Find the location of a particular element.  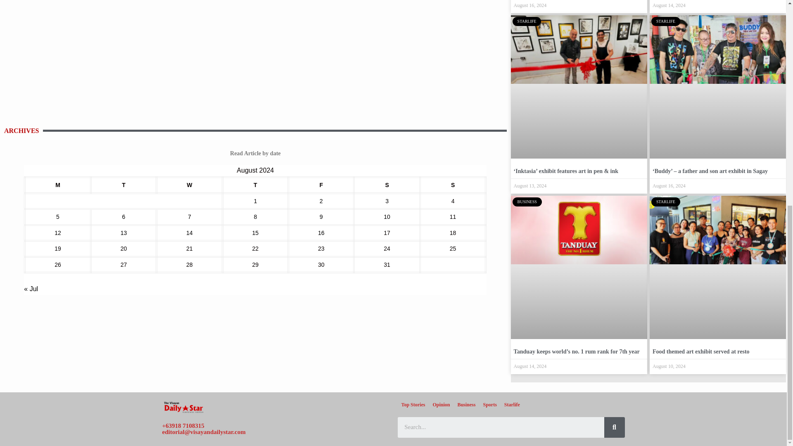

Tuesday is located at coordinates (123, 185).